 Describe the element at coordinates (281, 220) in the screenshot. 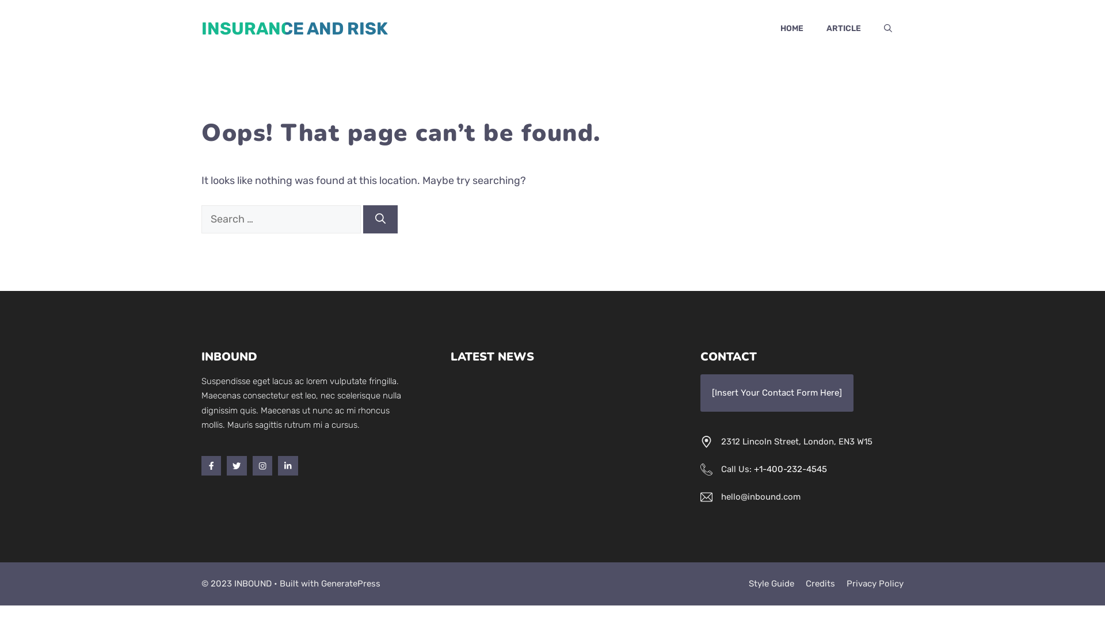

I see `Search for:` at that location.